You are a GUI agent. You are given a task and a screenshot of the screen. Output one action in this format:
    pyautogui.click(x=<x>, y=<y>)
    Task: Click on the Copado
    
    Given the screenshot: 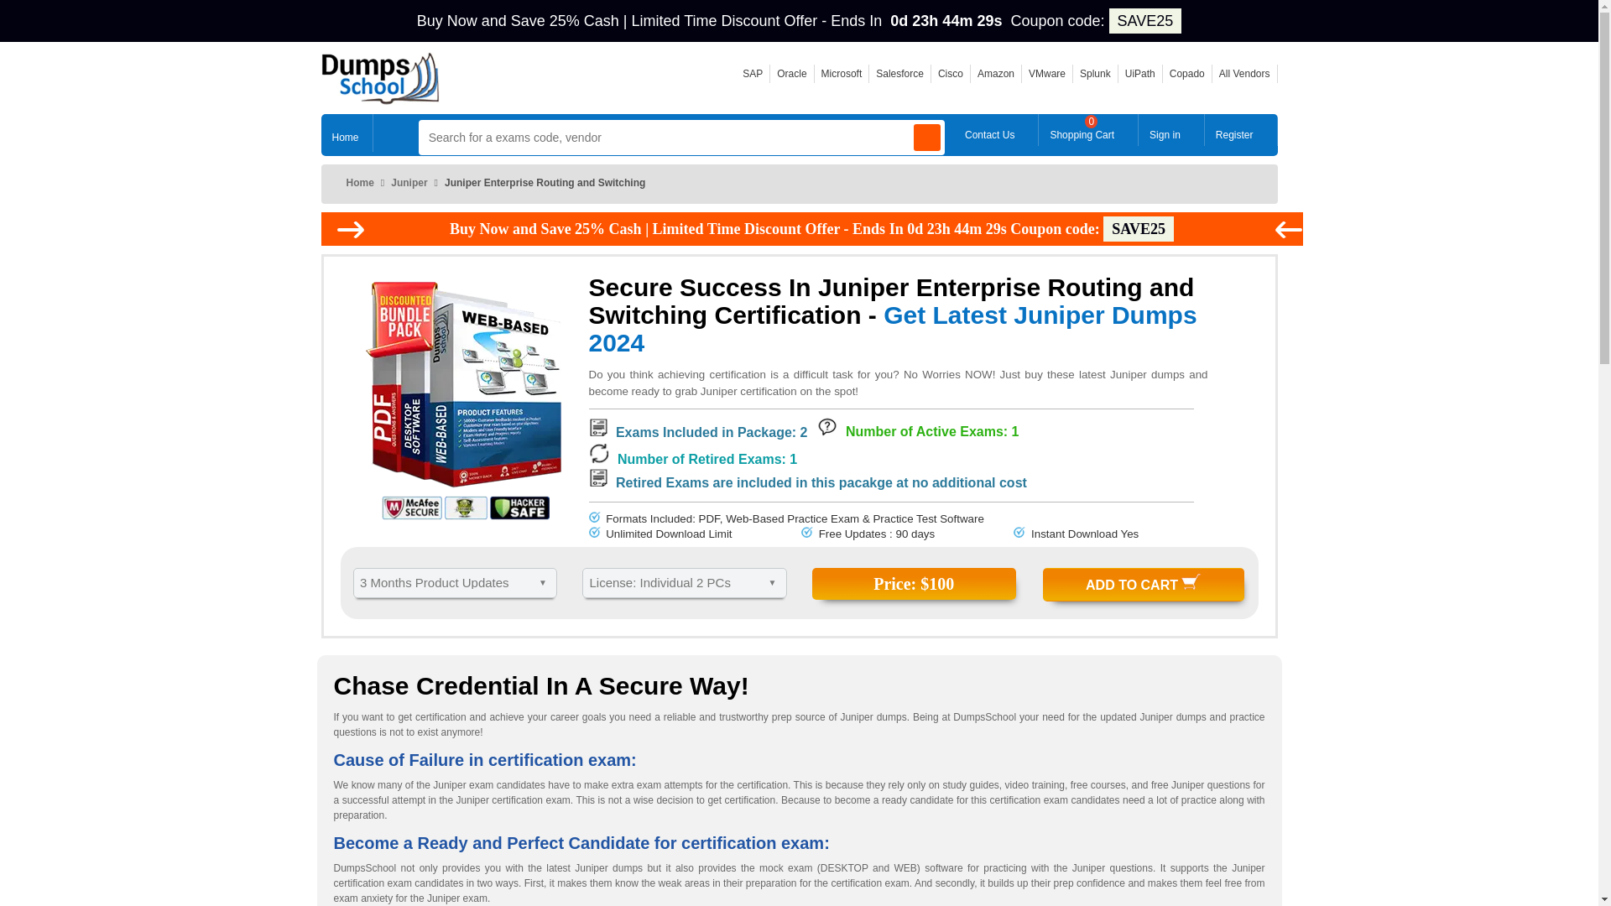 What is the action you would take?
    pyautogui.click(x=1095, y=74)
    